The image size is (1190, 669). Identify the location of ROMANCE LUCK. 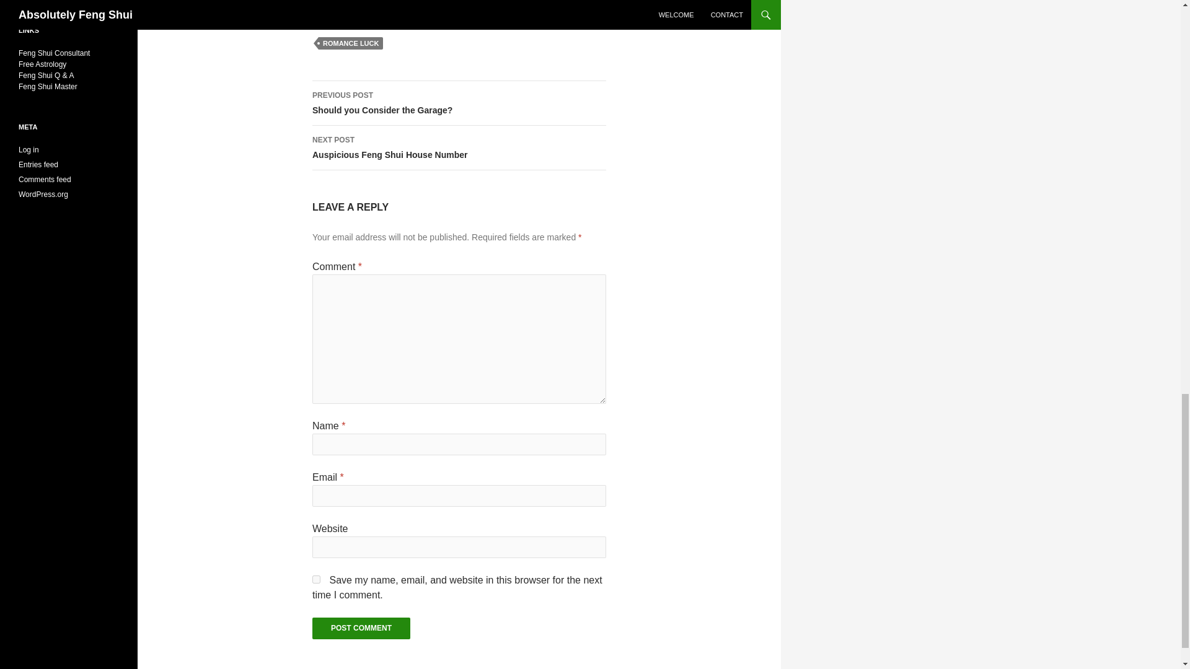
(459, 103).